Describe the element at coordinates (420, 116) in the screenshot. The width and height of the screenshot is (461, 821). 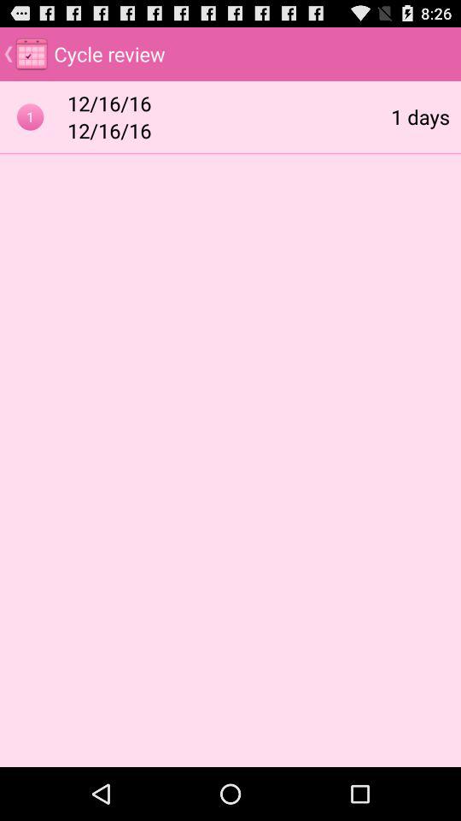
I see `turn on item next to the 12/16/16 icon` at that location.